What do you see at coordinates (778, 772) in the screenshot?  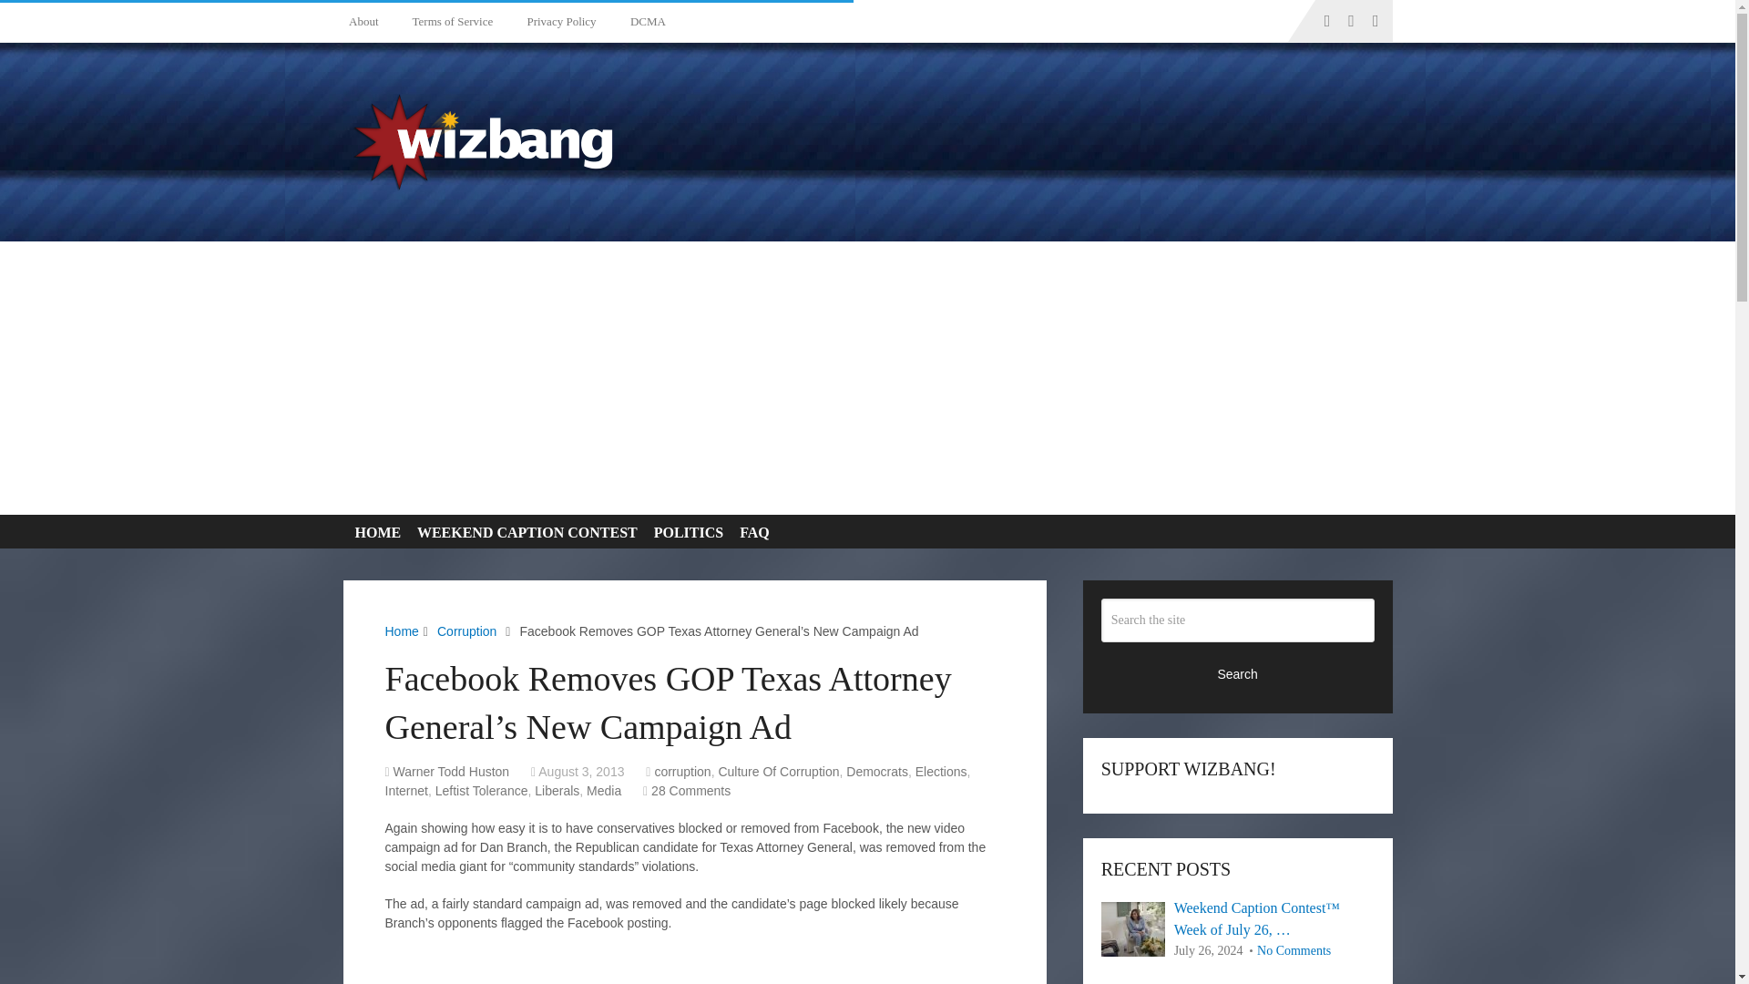 I see `View all posts in Culture Of Corruption` at bounding box center [778, 772].